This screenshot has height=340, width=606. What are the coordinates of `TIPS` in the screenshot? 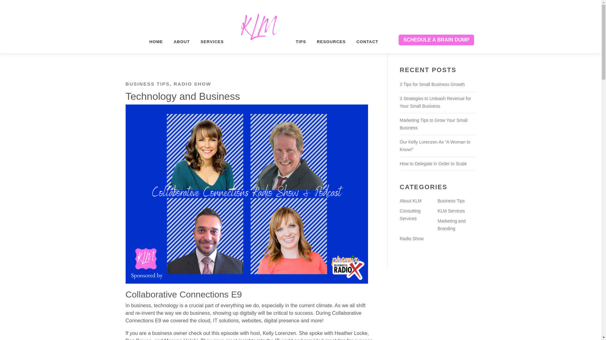 It's located at (300, 42).